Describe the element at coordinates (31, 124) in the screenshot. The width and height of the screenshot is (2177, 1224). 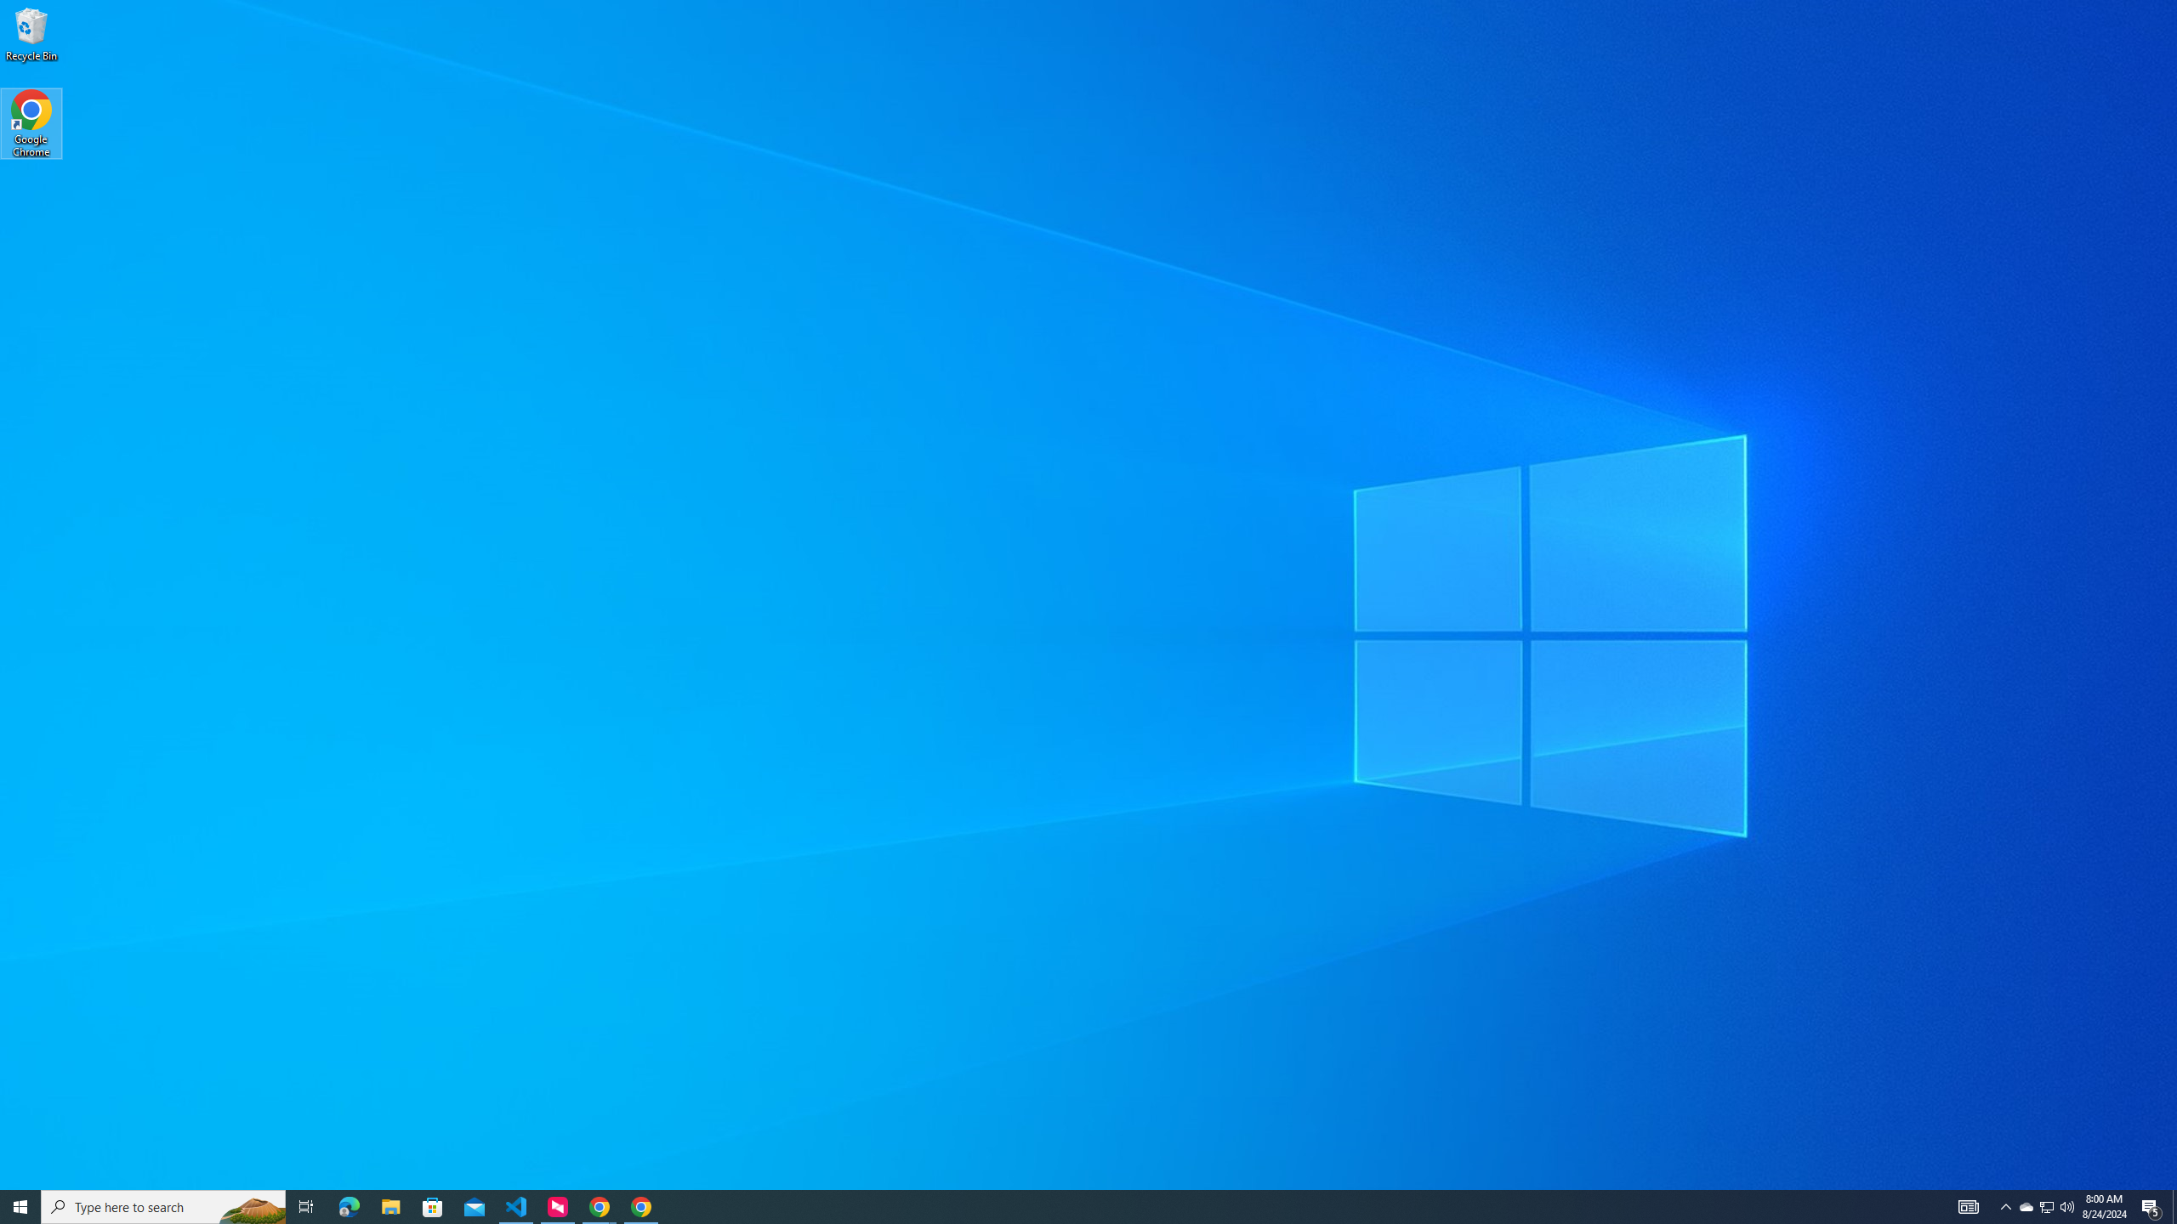
I see `Google Chrome` at that location.